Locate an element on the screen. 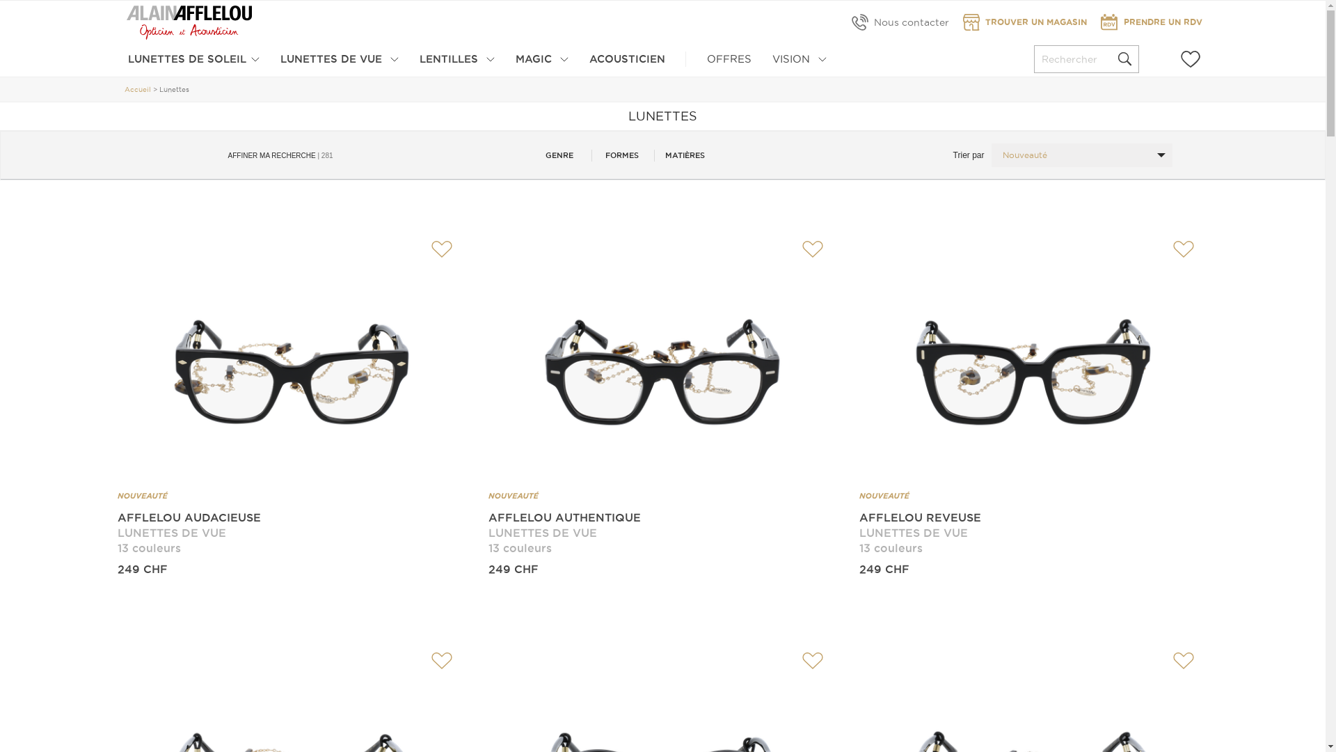 This screenshot has height=752, width=1336. OFFRES is located at coordinates (729, 60).